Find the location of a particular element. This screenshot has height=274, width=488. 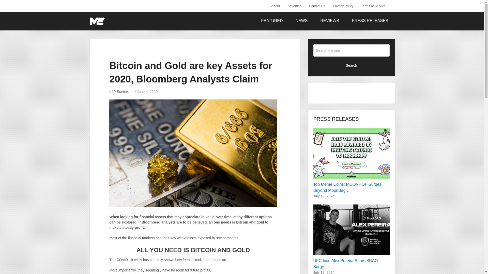

REVIEWS is located at coordinates (330, 21).